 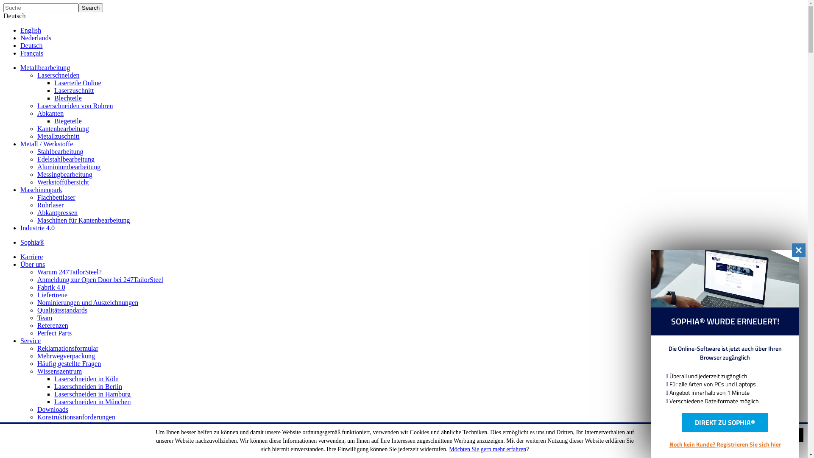 What do you see at coordinates (91, 8) in the screenshot?
I see `Search` at bounding box center [91, 8].